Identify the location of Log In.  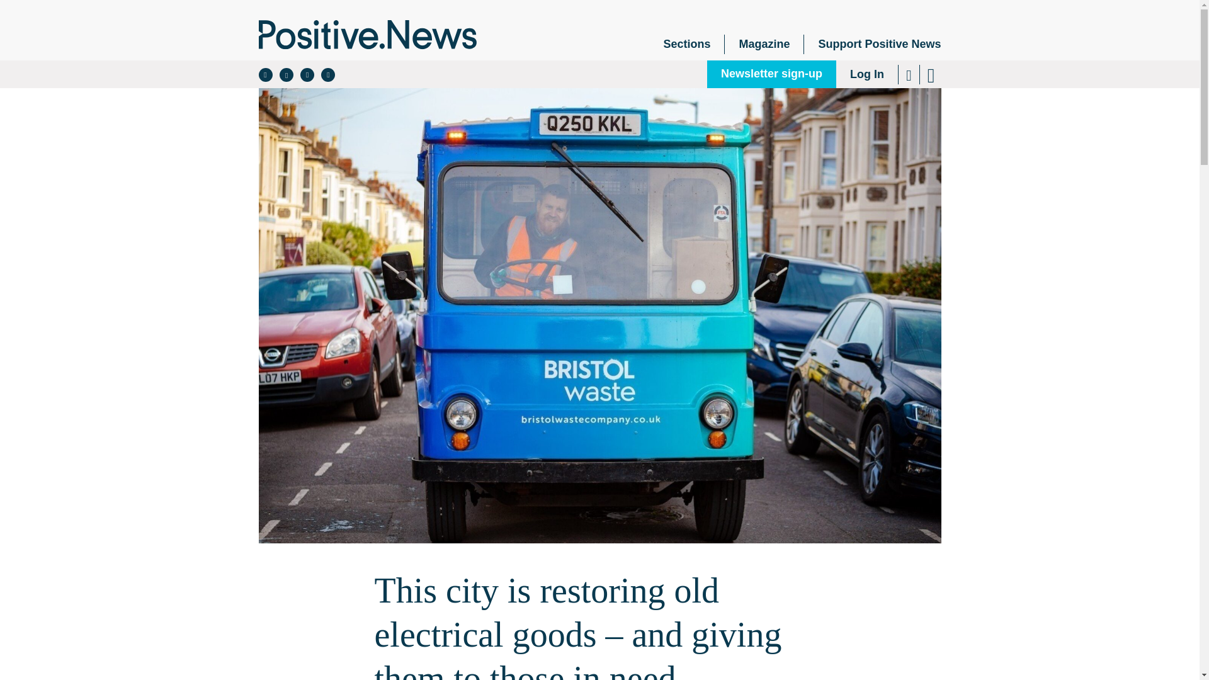
(867, 74).